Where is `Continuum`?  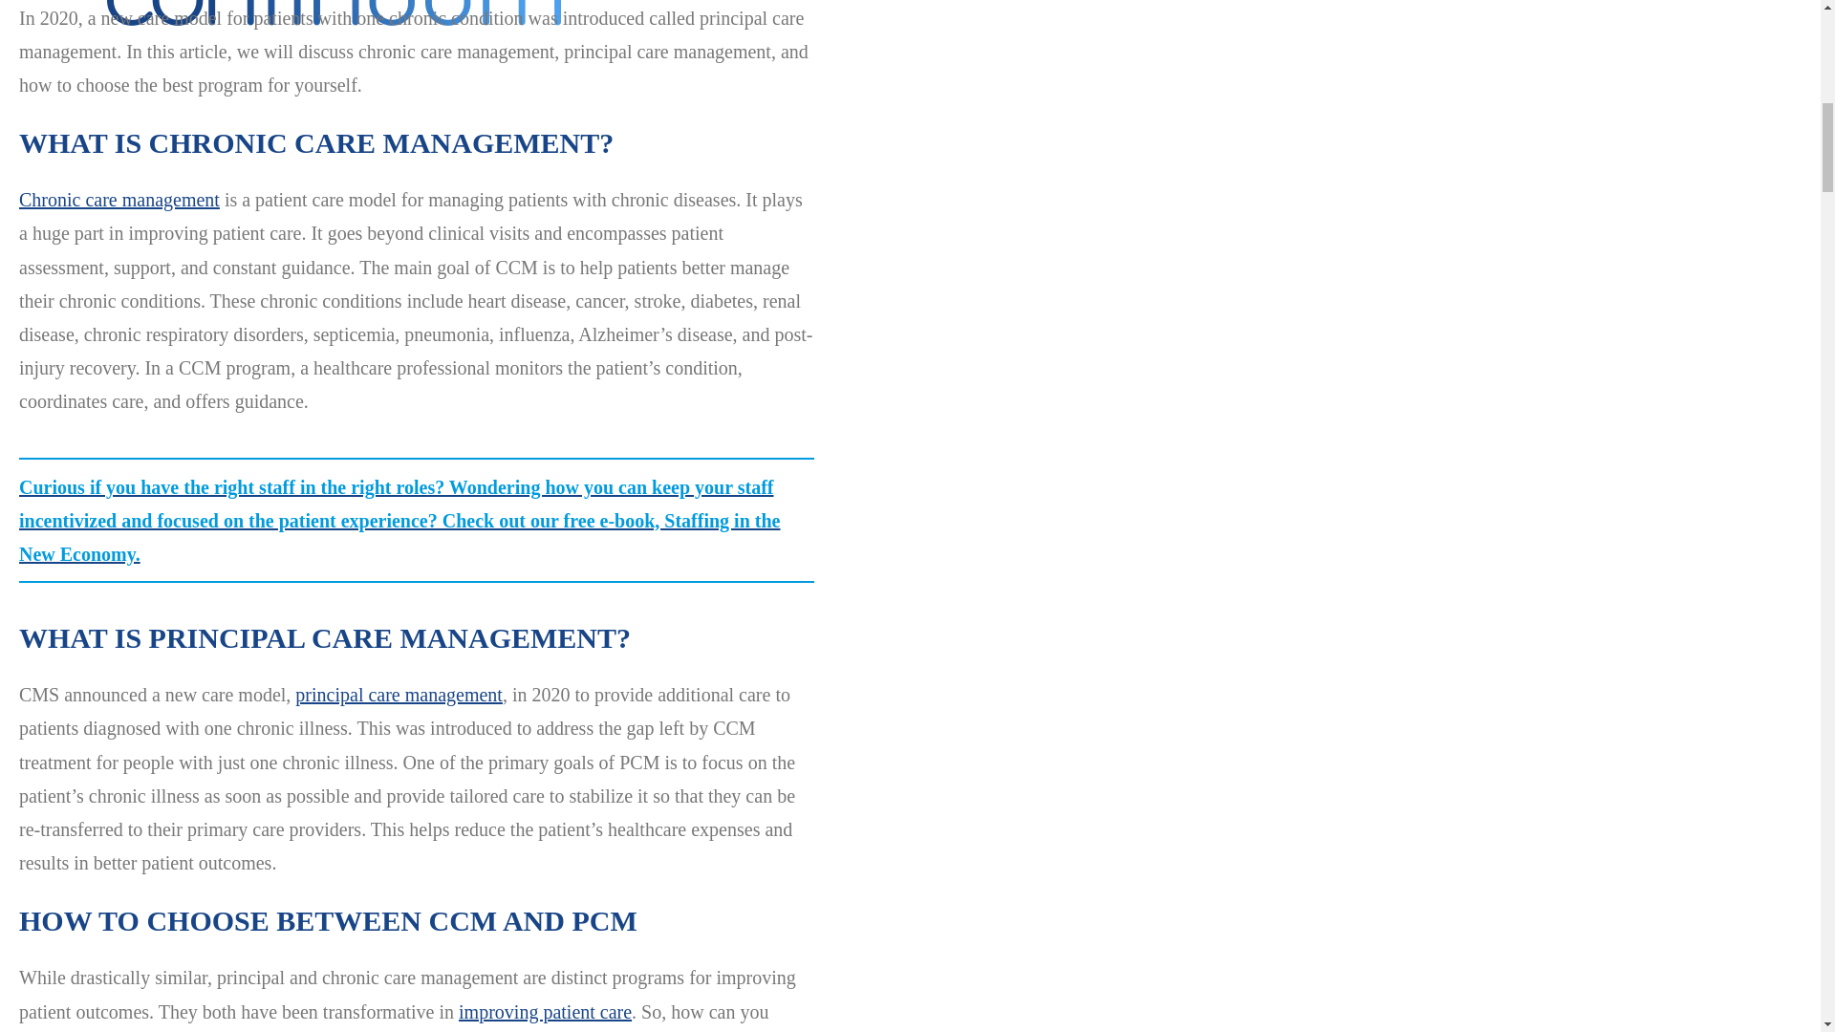
Continuum is located at coordinates (478, 48).